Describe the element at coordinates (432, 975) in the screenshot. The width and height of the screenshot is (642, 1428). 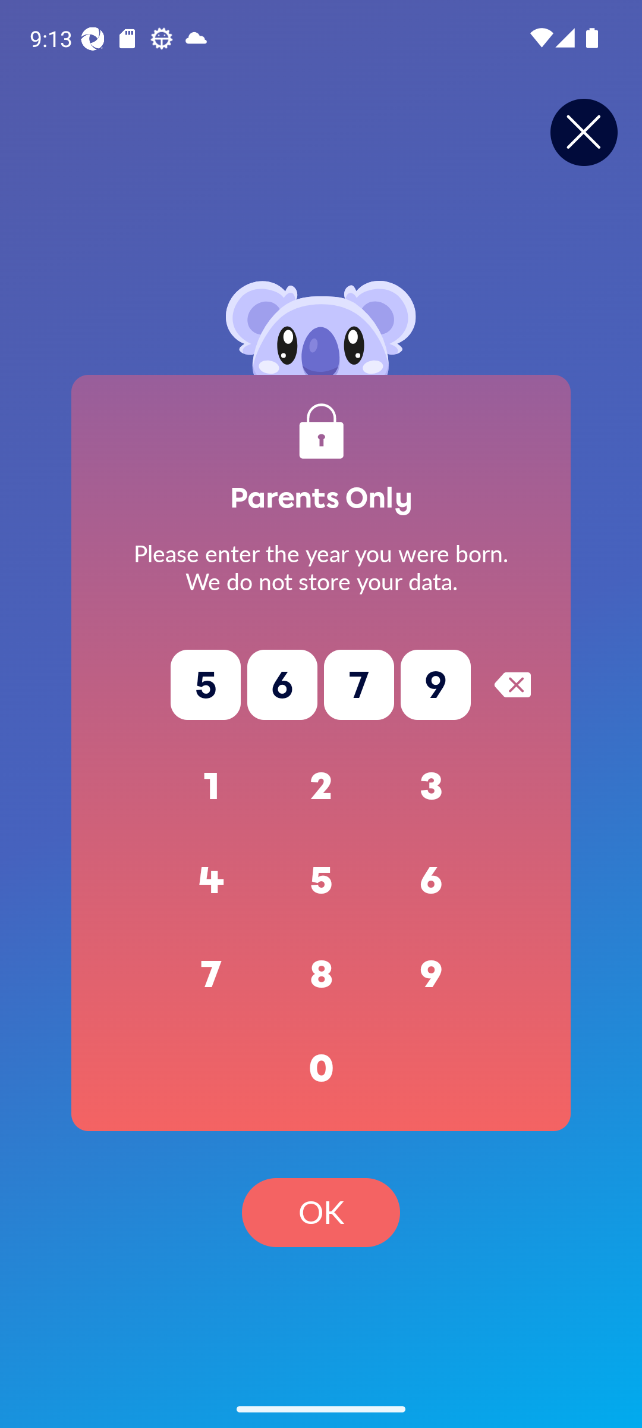
I see `9` at that location.